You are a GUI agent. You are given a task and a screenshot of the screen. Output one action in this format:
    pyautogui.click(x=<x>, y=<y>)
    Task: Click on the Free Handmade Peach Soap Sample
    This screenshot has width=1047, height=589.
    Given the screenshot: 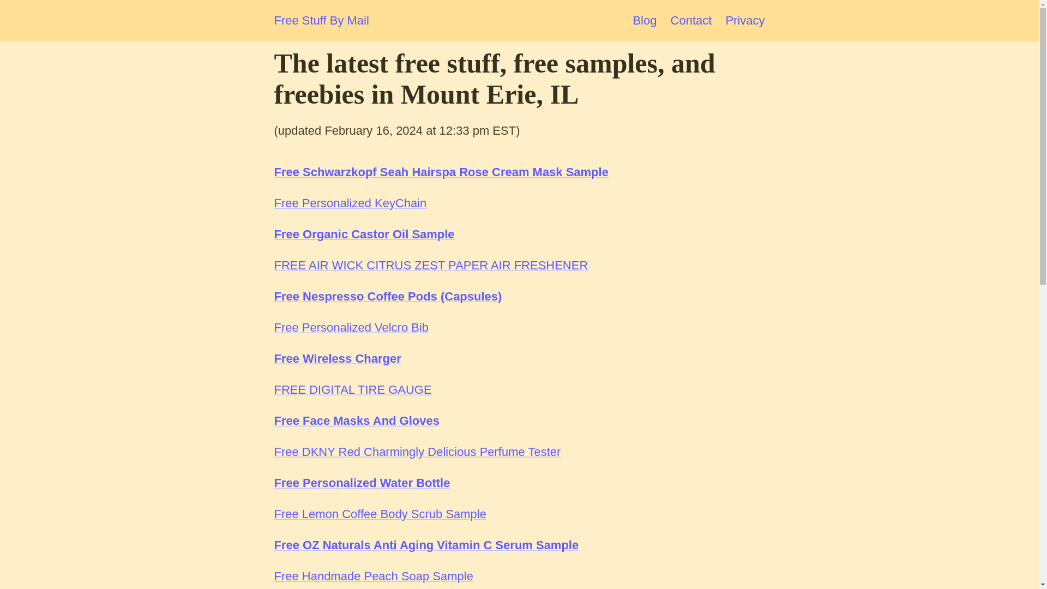 What is the action you would take?
    pyautogui.click(x=373, y=576)
    